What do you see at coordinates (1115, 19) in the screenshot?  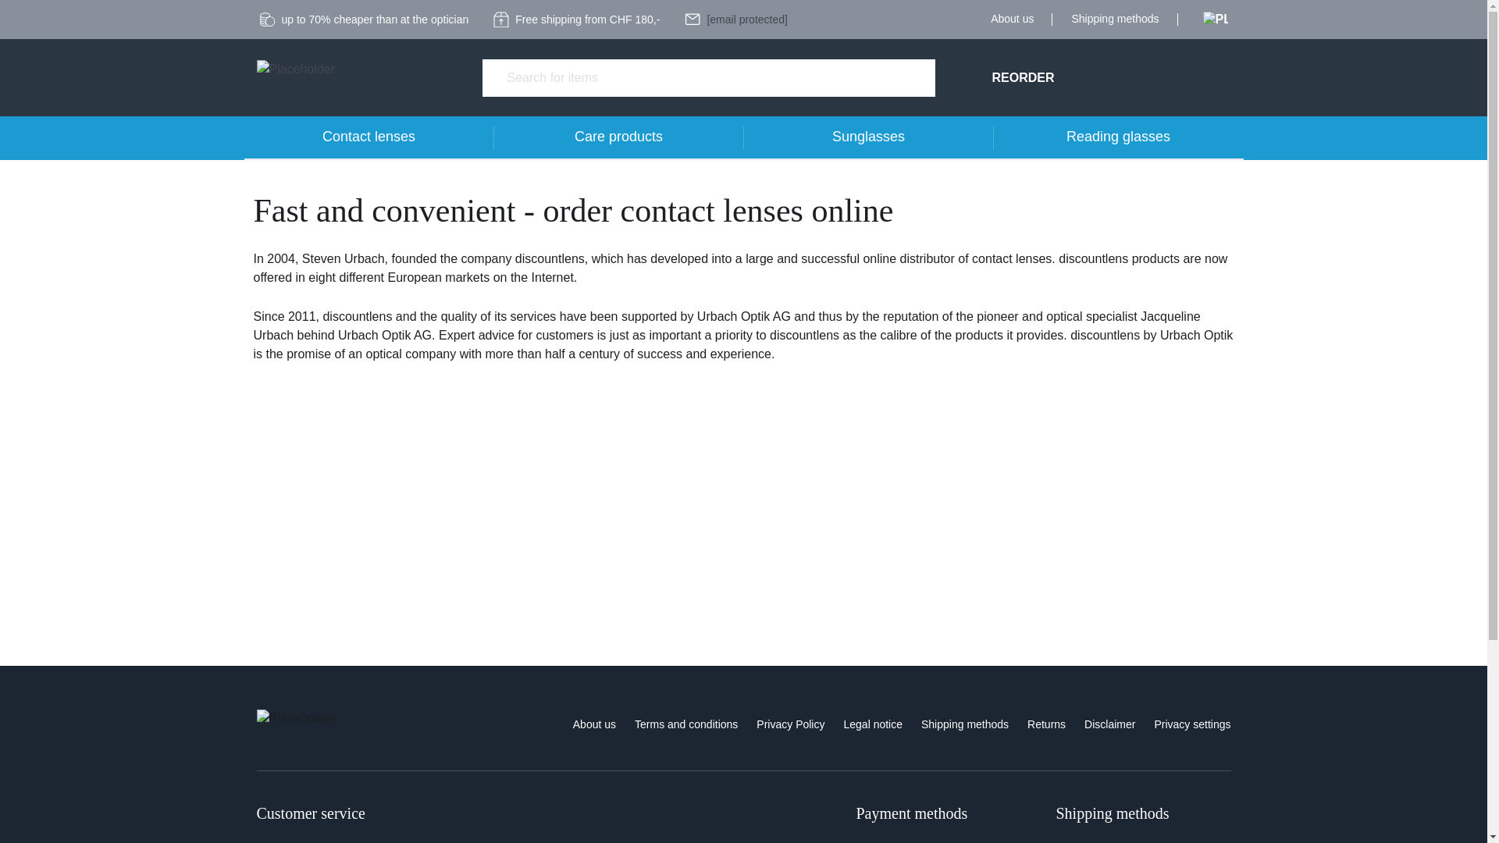 I see `Shipping methods` at bounding box center [1115, 19].